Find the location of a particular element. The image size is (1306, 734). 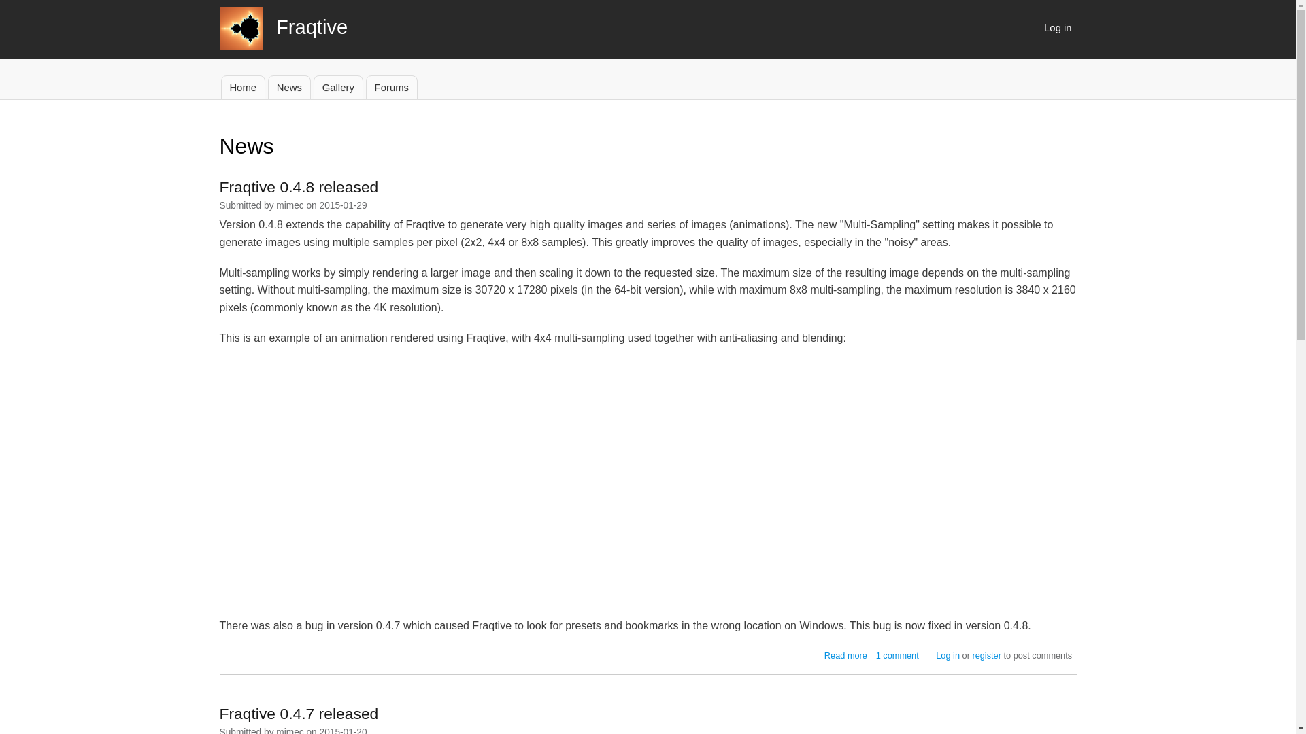

register is located at coordinates (648, 1).